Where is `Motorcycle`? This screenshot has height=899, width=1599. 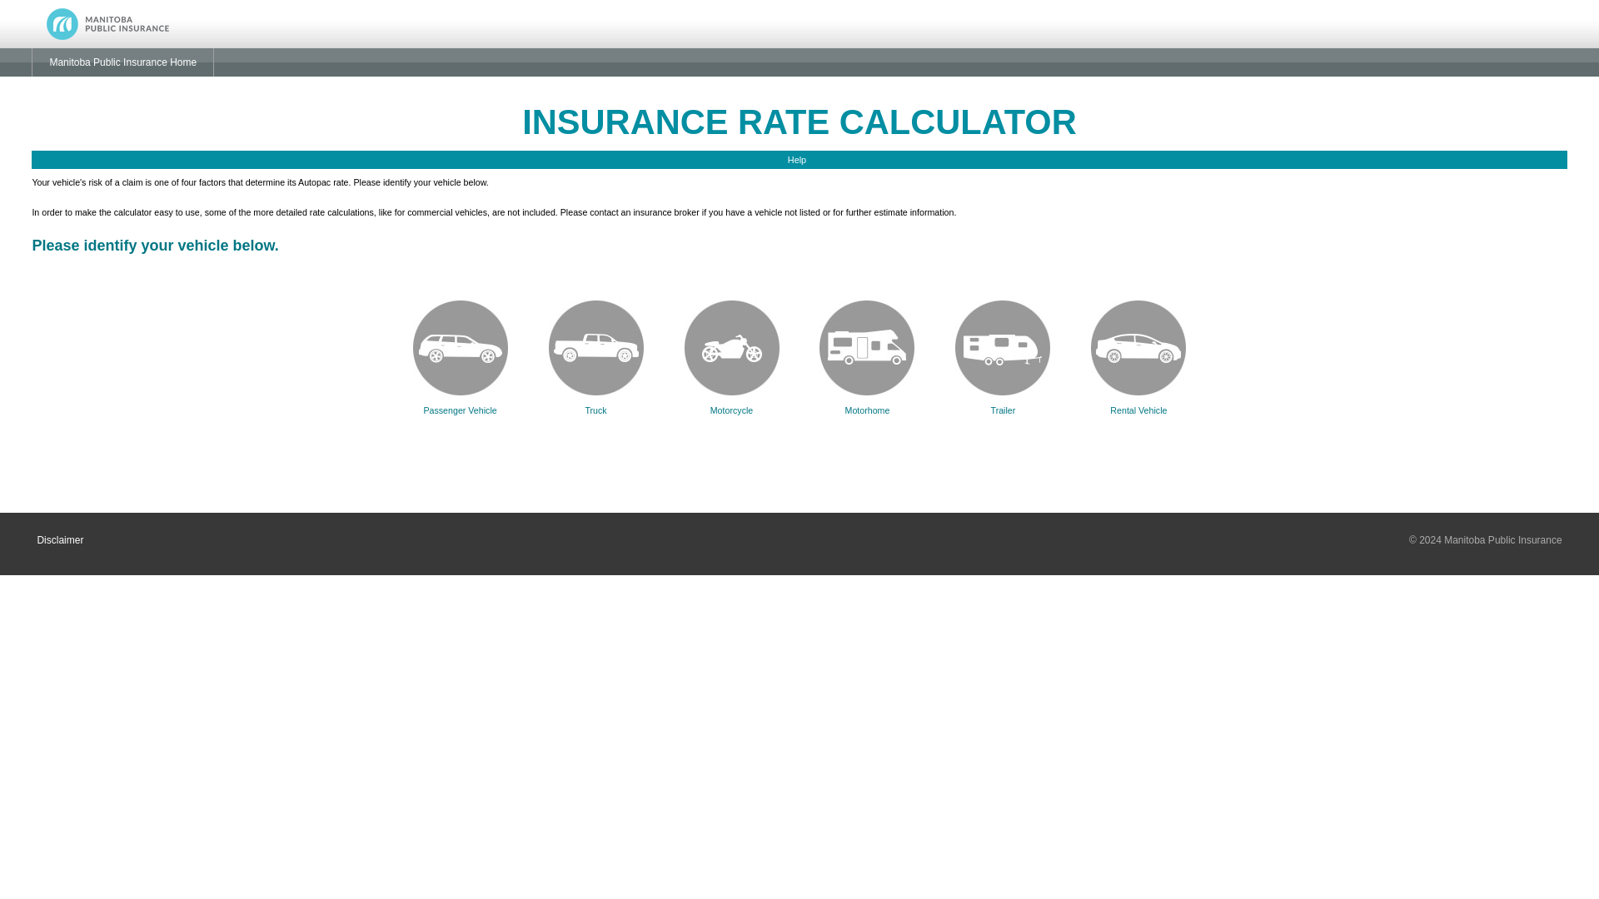
Motorcycle is located at coordinates (731, 401).